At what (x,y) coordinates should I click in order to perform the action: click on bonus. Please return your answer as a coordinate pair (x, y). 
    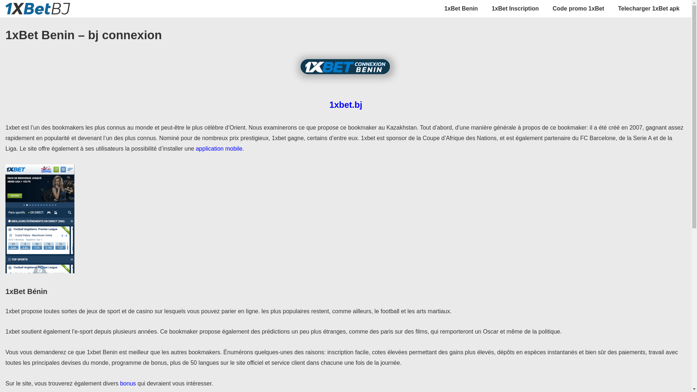
    Looking at the image, I should click on (129, 383).